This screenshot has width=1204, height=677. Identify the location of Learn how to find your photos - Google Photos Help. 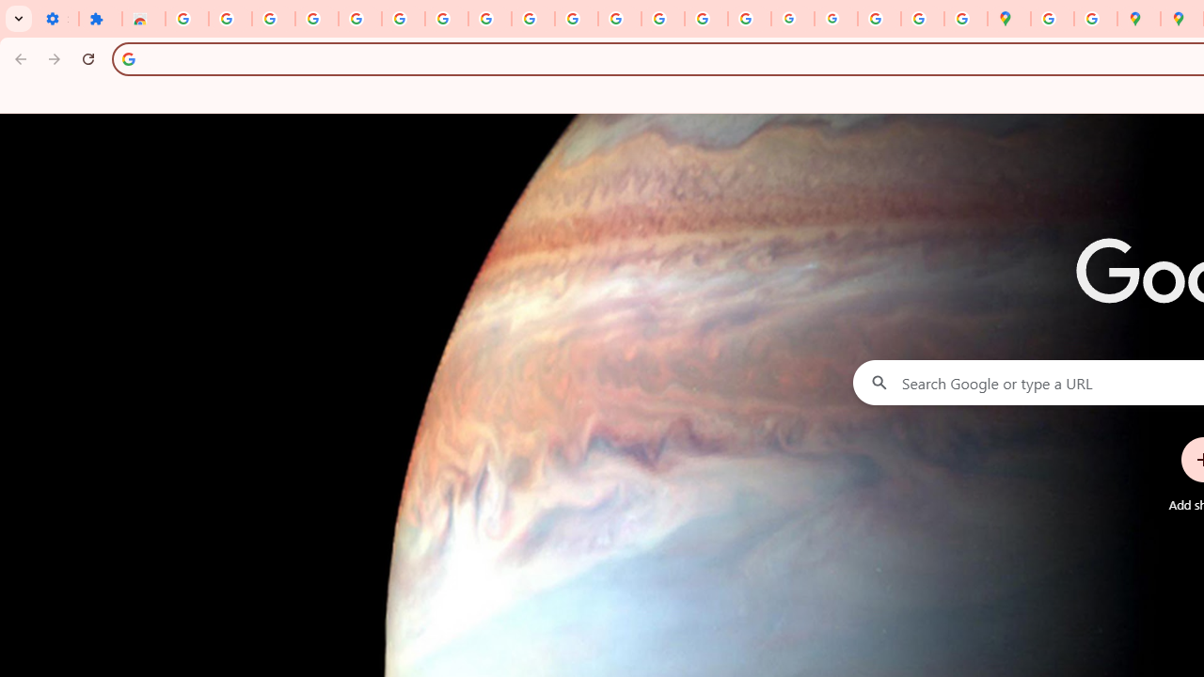
(316, 19).